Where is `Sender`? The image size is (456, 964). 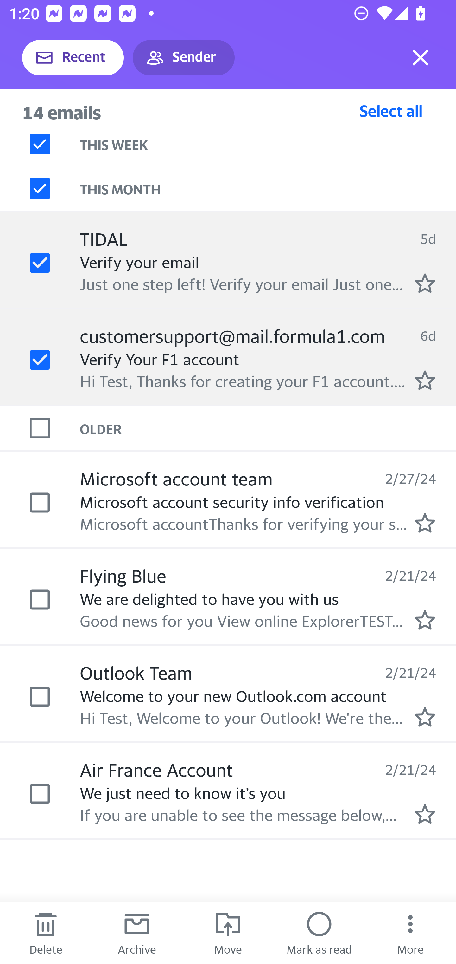 Sender is located at coordinates (184, 58).